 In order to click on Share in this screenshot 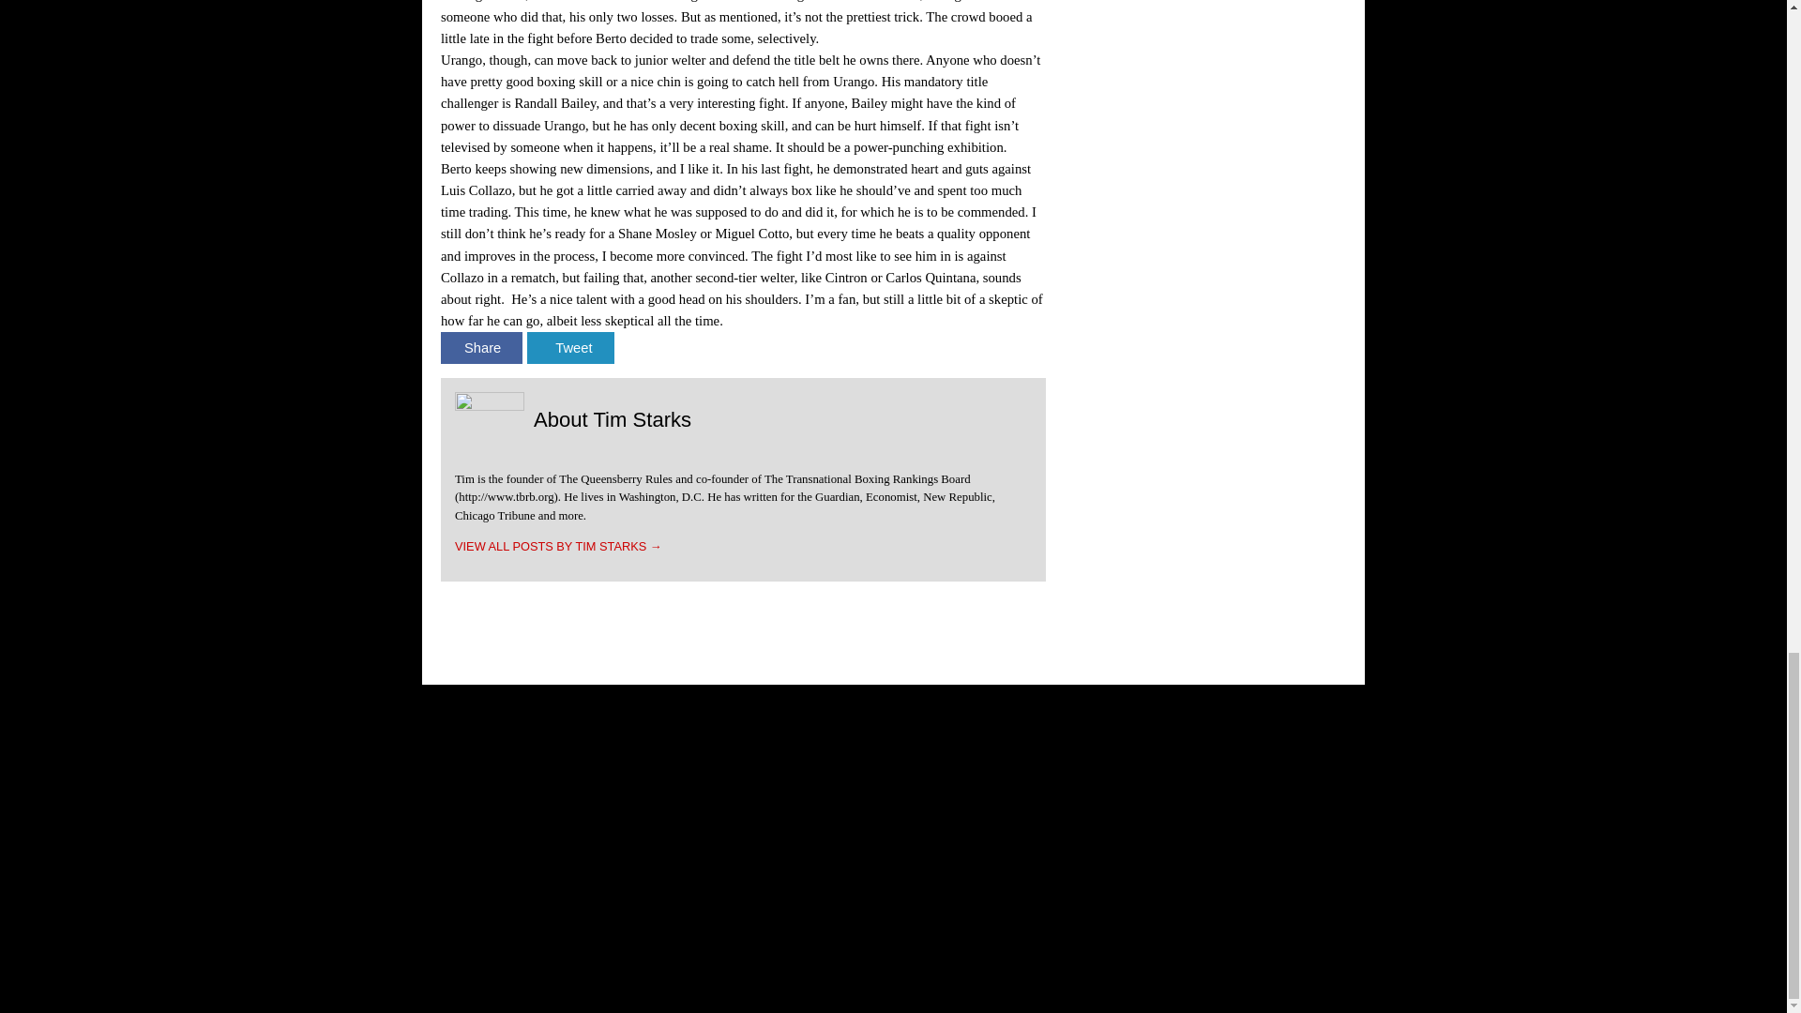, I will do `click(481, 347)`.